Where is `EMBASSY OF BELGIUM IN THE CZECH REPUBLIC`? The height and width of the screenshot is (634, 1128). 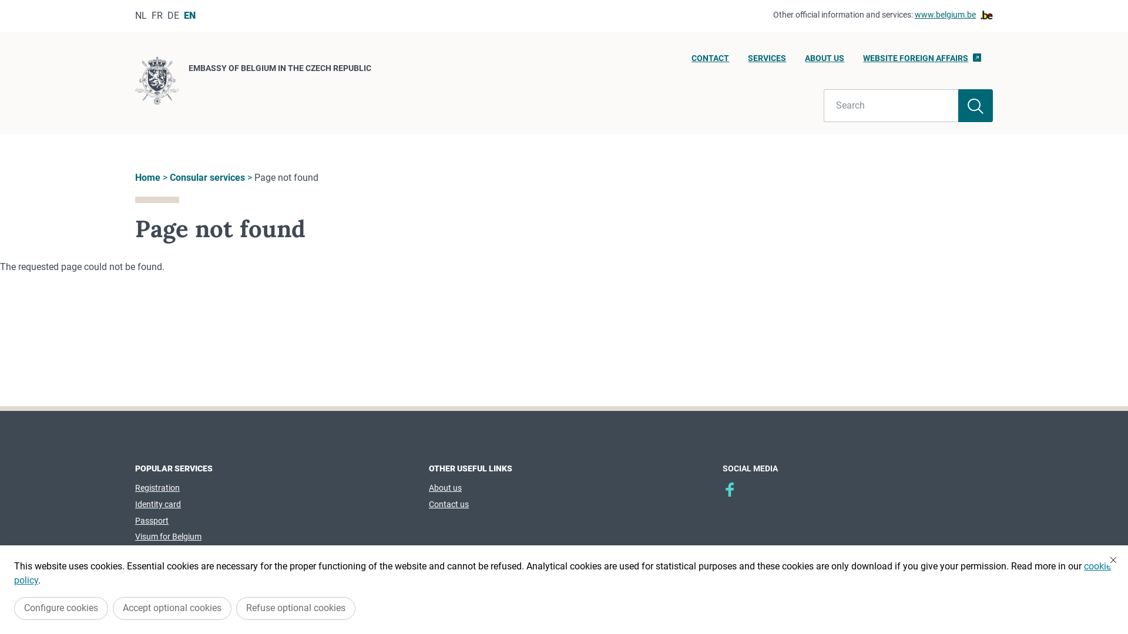
EMBASSY OF BELGIUM IN THE CZECH REPUBLIC is located at coordinates (253, 83).